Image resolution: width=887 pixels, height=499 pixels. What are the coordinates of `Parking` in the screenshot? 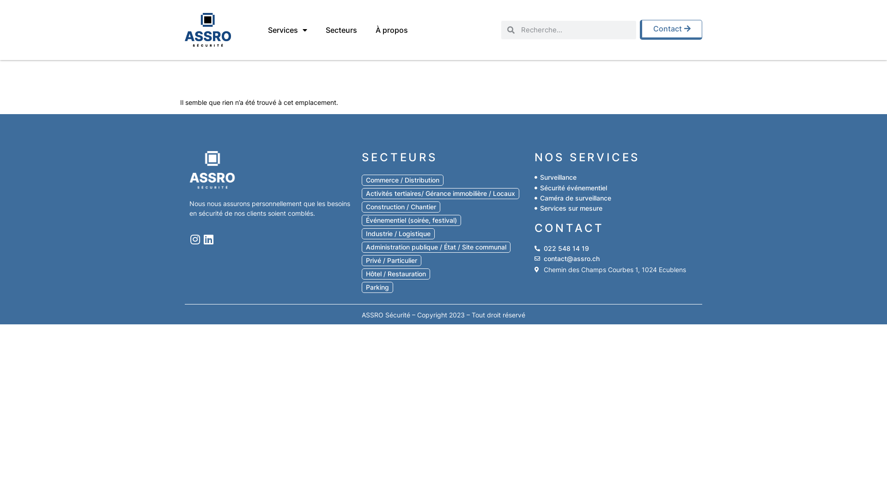 It's located at (377, 287).